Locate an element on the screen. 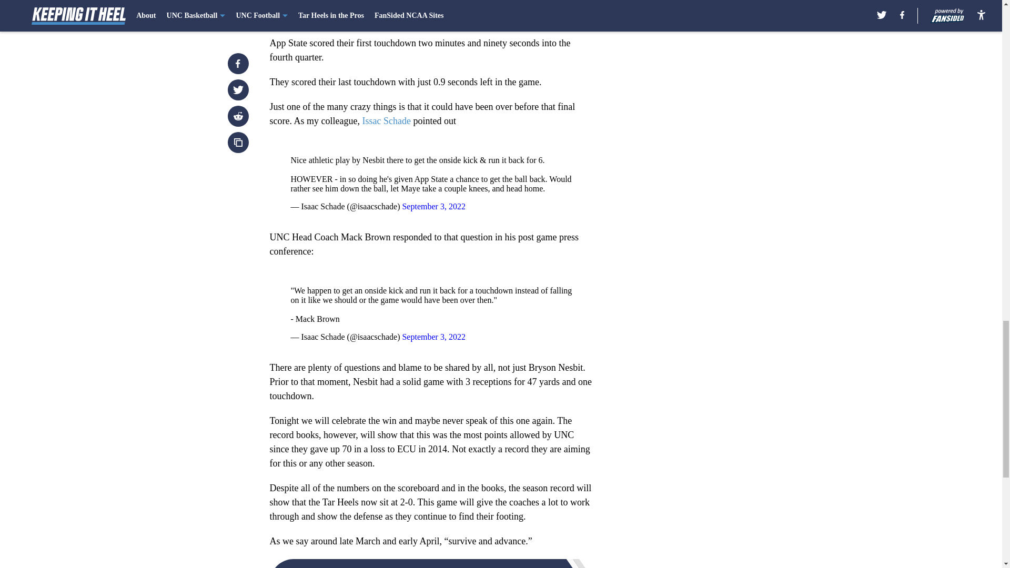 This screenshot has width=1010, height=568. NEXT: UNC Football: Staff Picks Week 2 vs Appalachian State is located at coordinates (432, 563).